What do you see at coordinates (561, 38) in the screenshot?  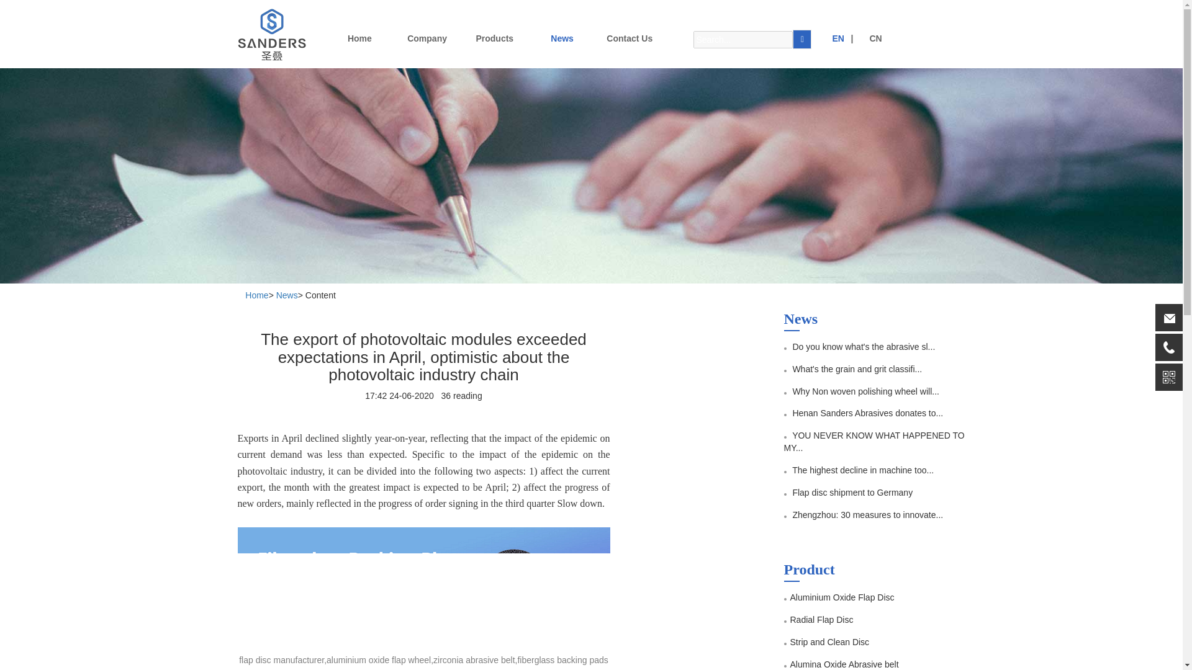 I see `News` at bounding box center [561, 38].